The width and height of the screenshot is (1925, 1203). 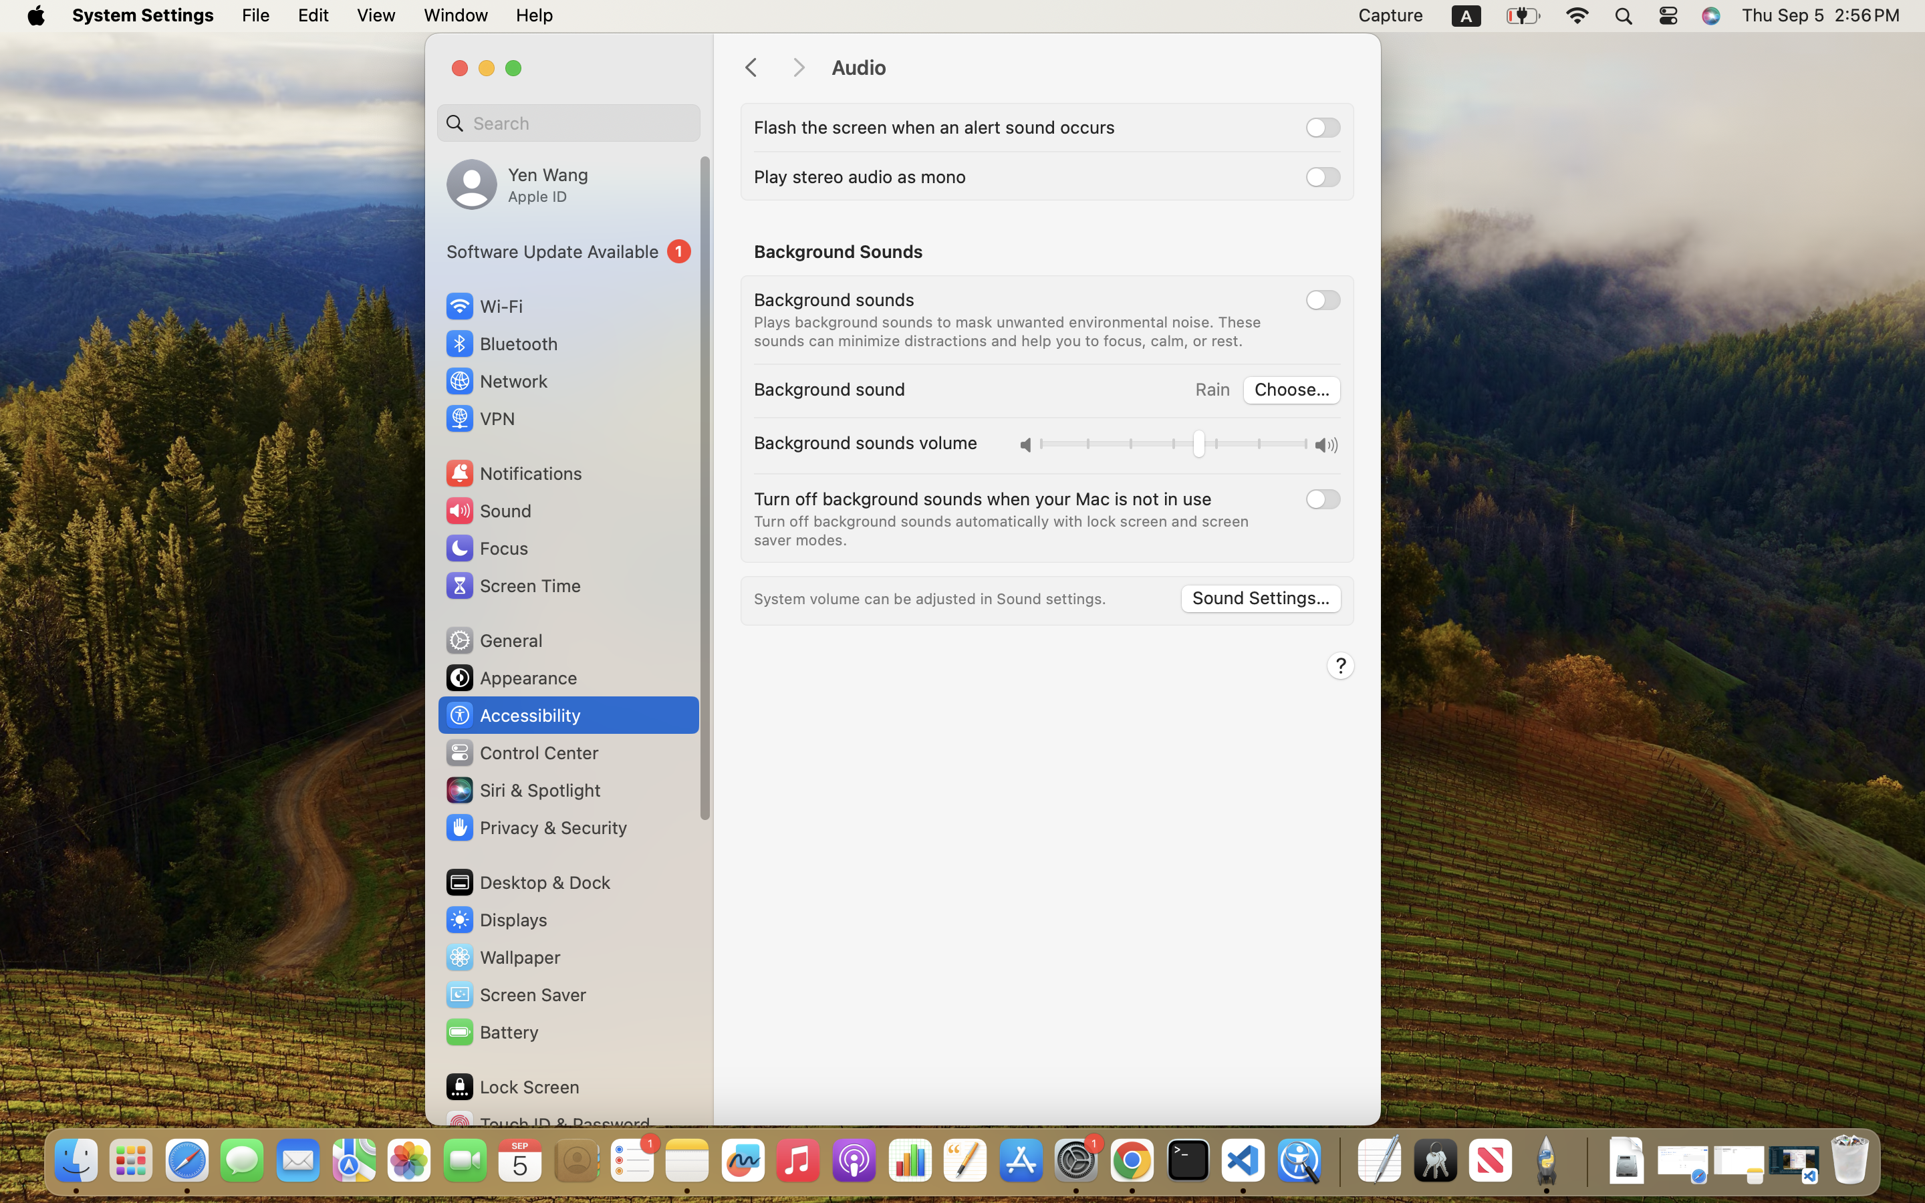 I want to click on Screen Saver, so click(x=515, y=994).